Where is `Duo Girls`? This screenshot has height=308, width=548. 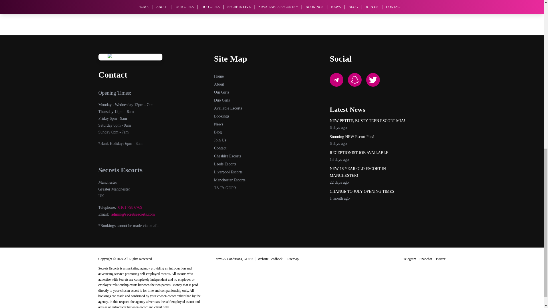
Duo Girls is located at coordinates (222, 100).